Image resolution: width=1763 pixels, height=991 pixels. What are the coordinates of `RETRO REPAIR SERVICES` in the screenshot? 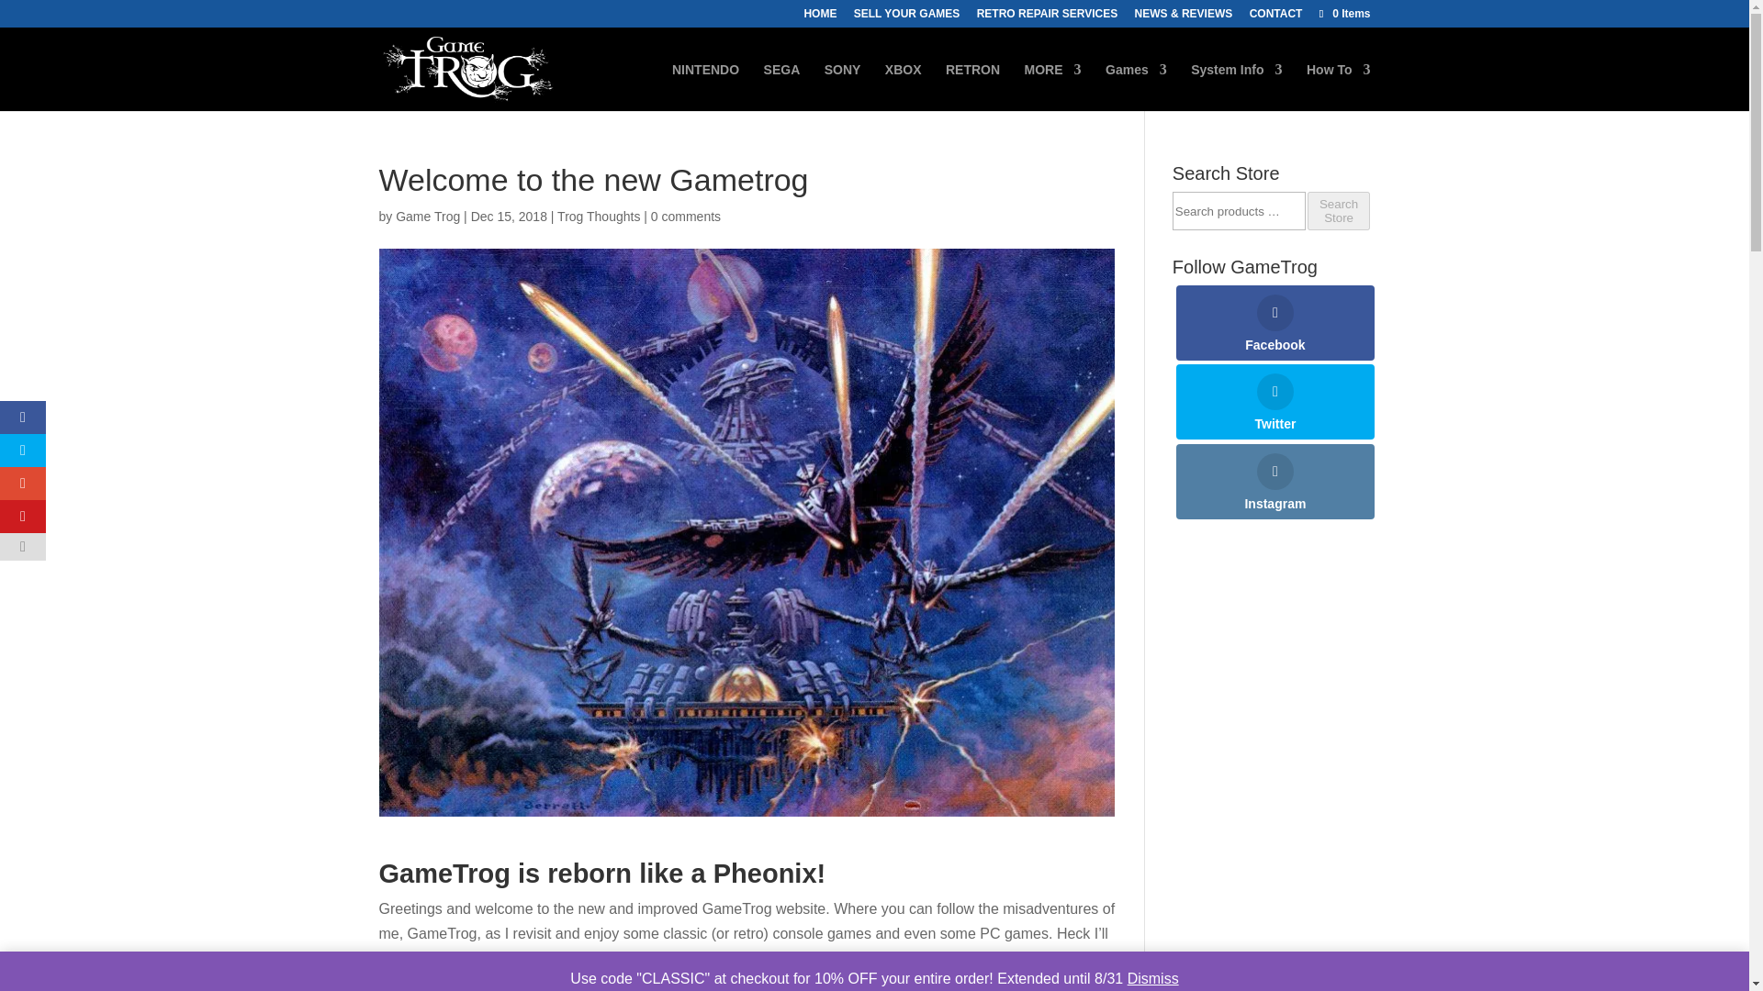 It's located at (1047, 17).